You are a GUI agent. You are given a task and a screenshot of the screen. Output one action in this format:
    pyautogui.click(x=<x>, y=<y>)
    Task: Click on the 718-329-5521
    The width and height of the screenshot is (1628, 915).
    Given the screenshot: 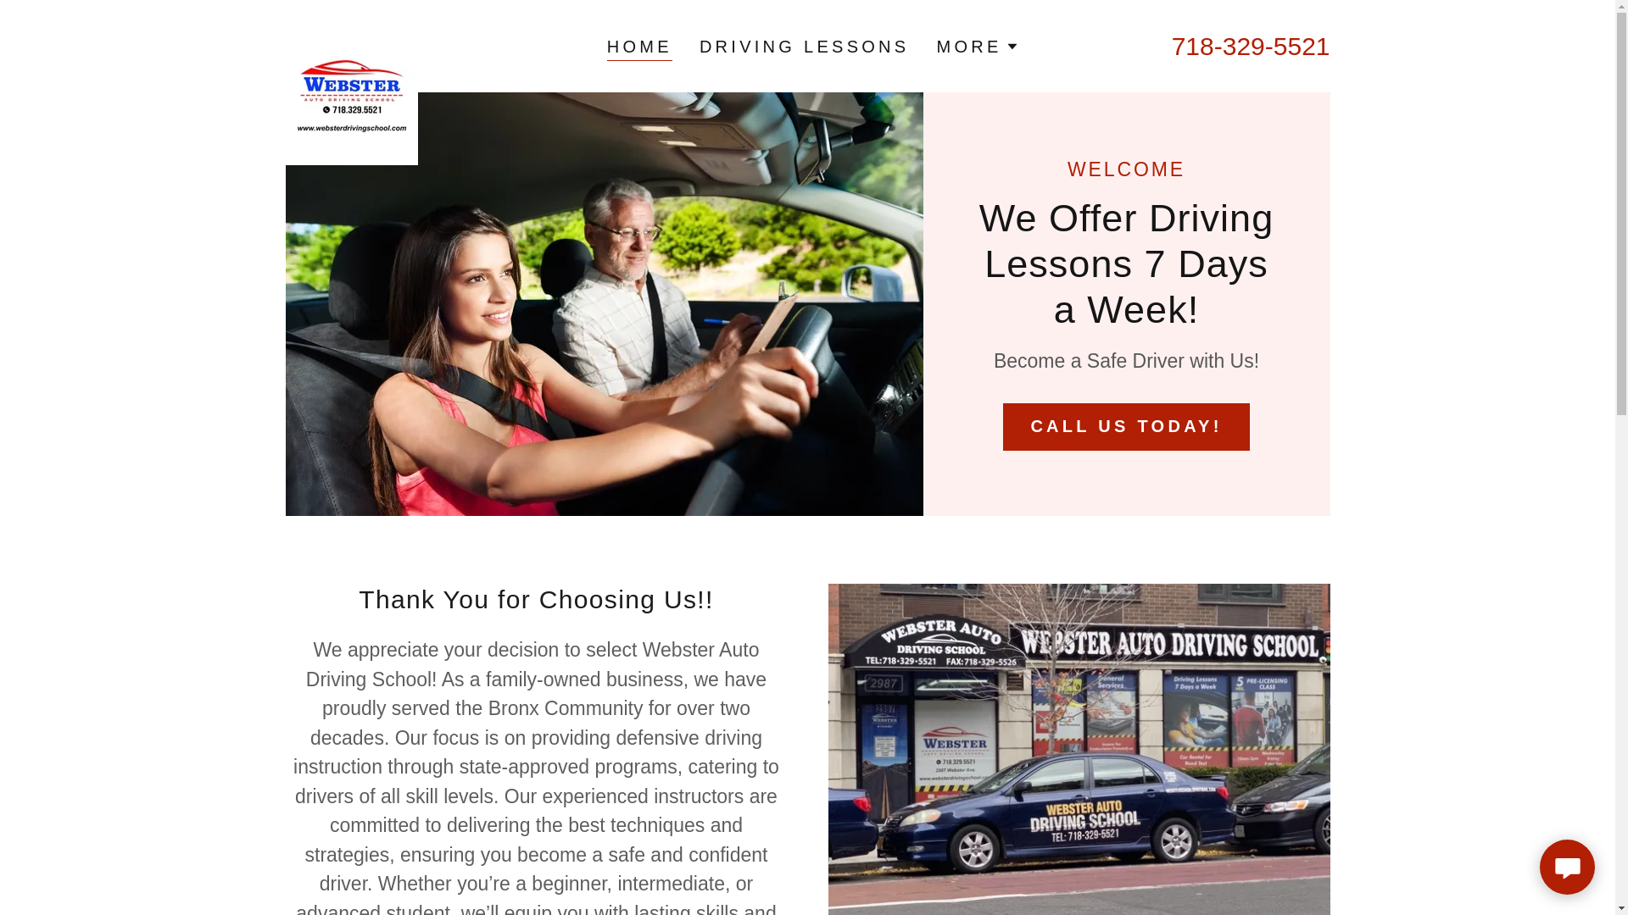 What is the action you would take?
    pyautogui.click(x=1251, y=46)
    